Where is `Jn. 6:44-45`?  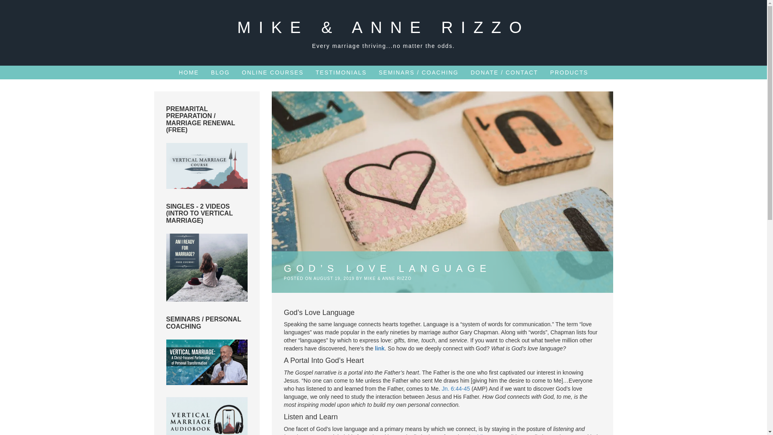 Jn. 6:44-45 is located at coordinates (456, 388).